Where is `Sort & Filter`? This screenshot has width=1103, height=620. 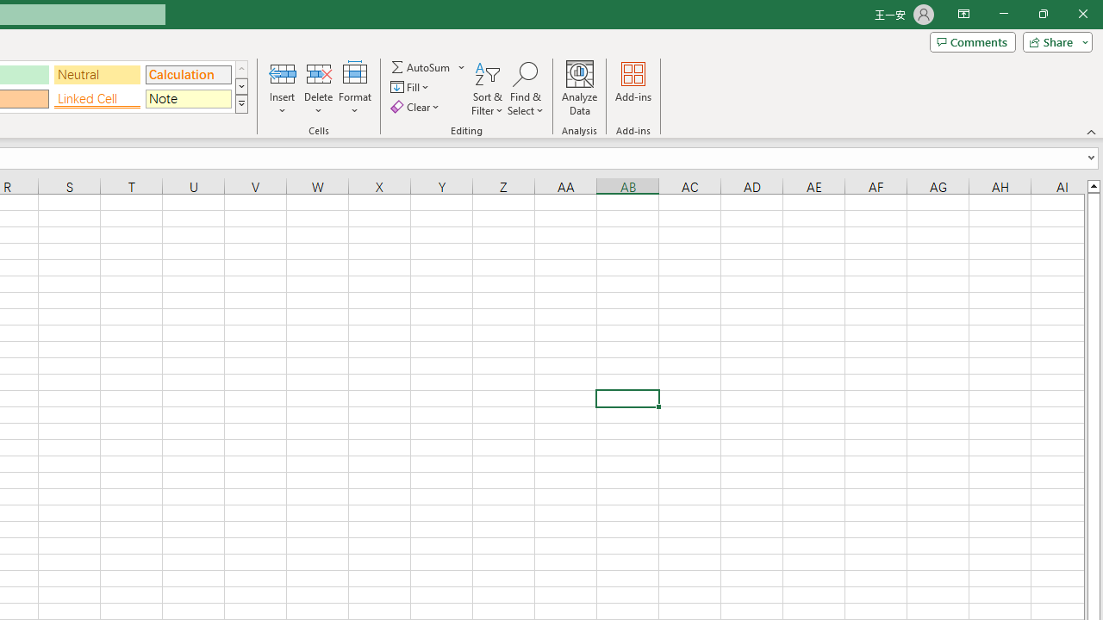 Sort & Filter is located at coordinates (488, 88).